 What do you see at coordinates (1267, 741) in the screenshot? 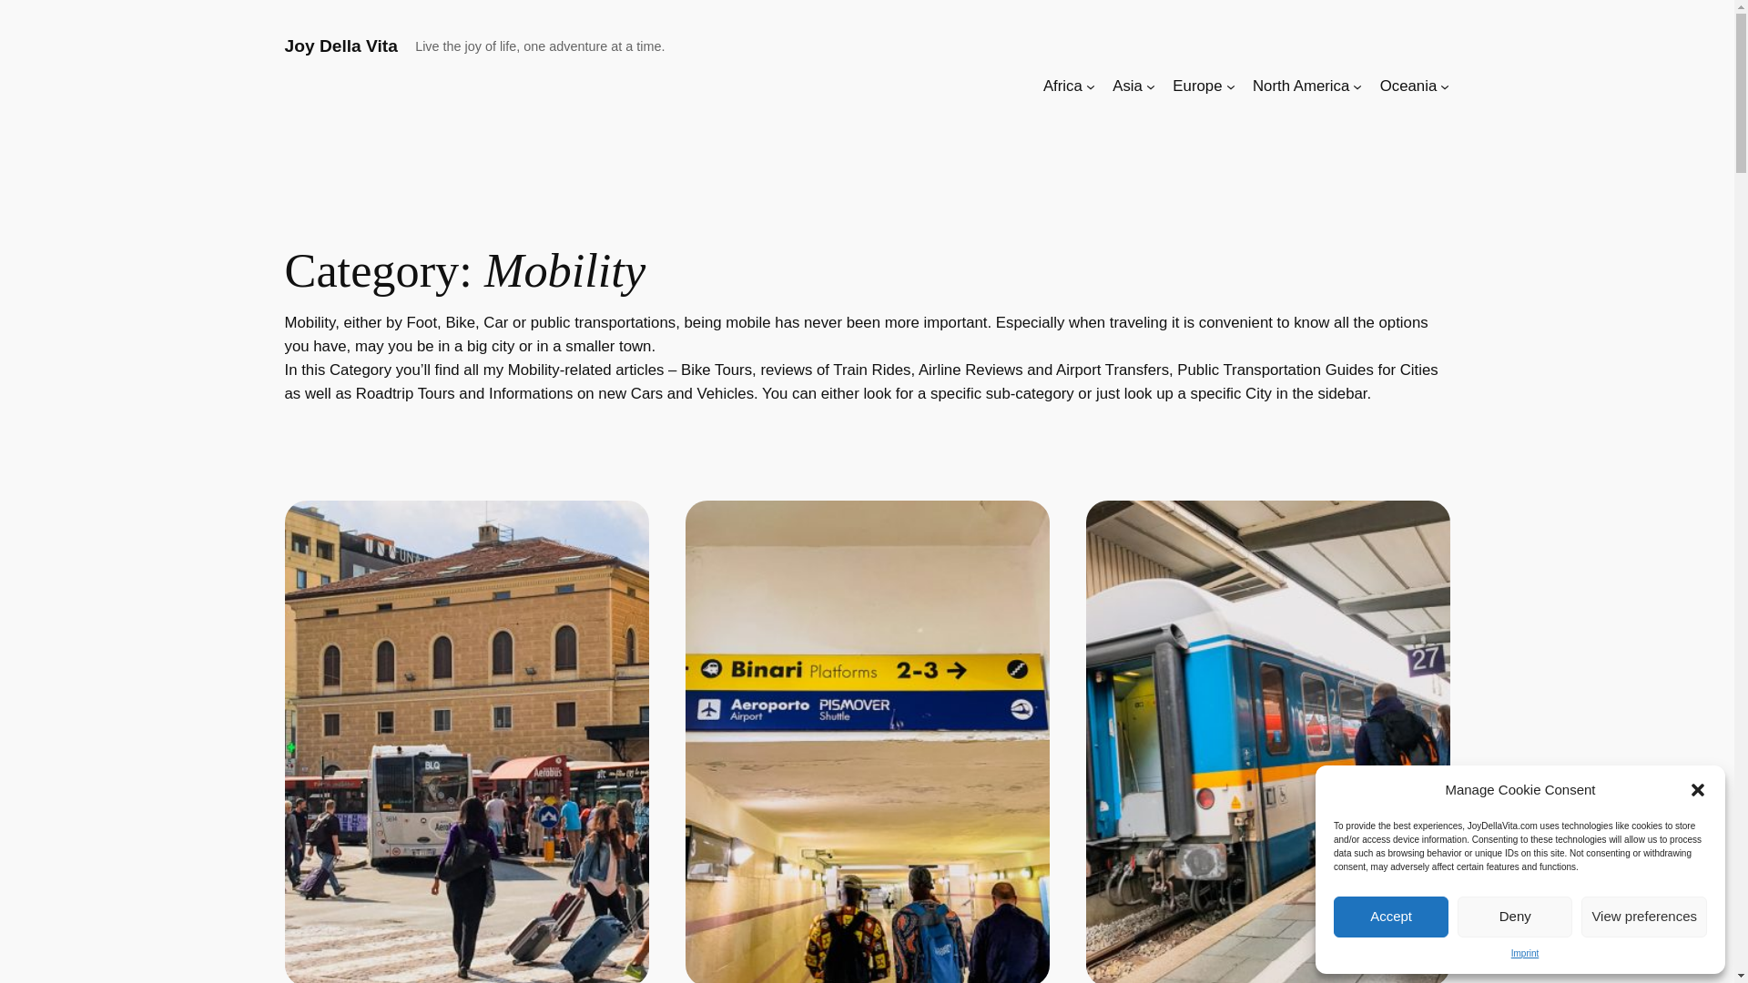
I see `Travel cheaply in Germany this summer with 9 Euro Ticket 3` at bounding box center [1267, 741].